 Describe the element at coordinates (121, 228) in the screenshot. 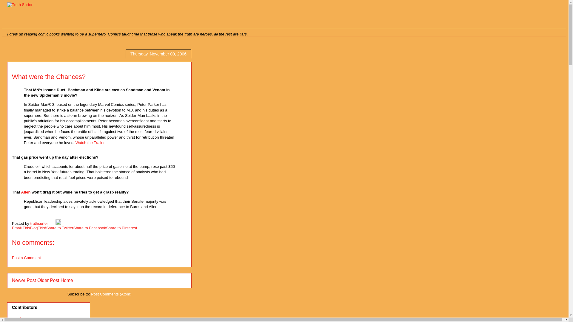

I see `Share to Pinterest` at that location.